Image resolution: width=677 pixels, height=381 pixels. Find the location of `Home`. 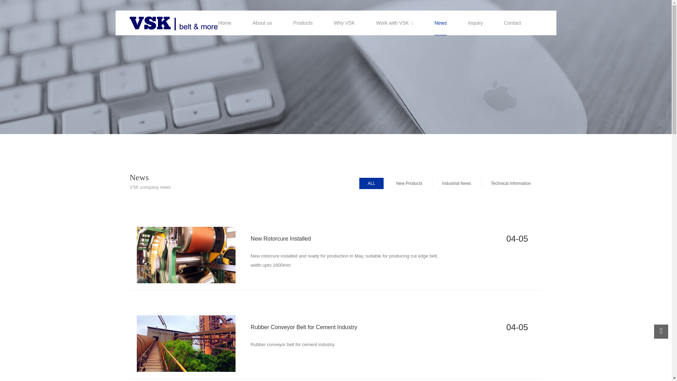

Home is located at coordinates (225, 23).